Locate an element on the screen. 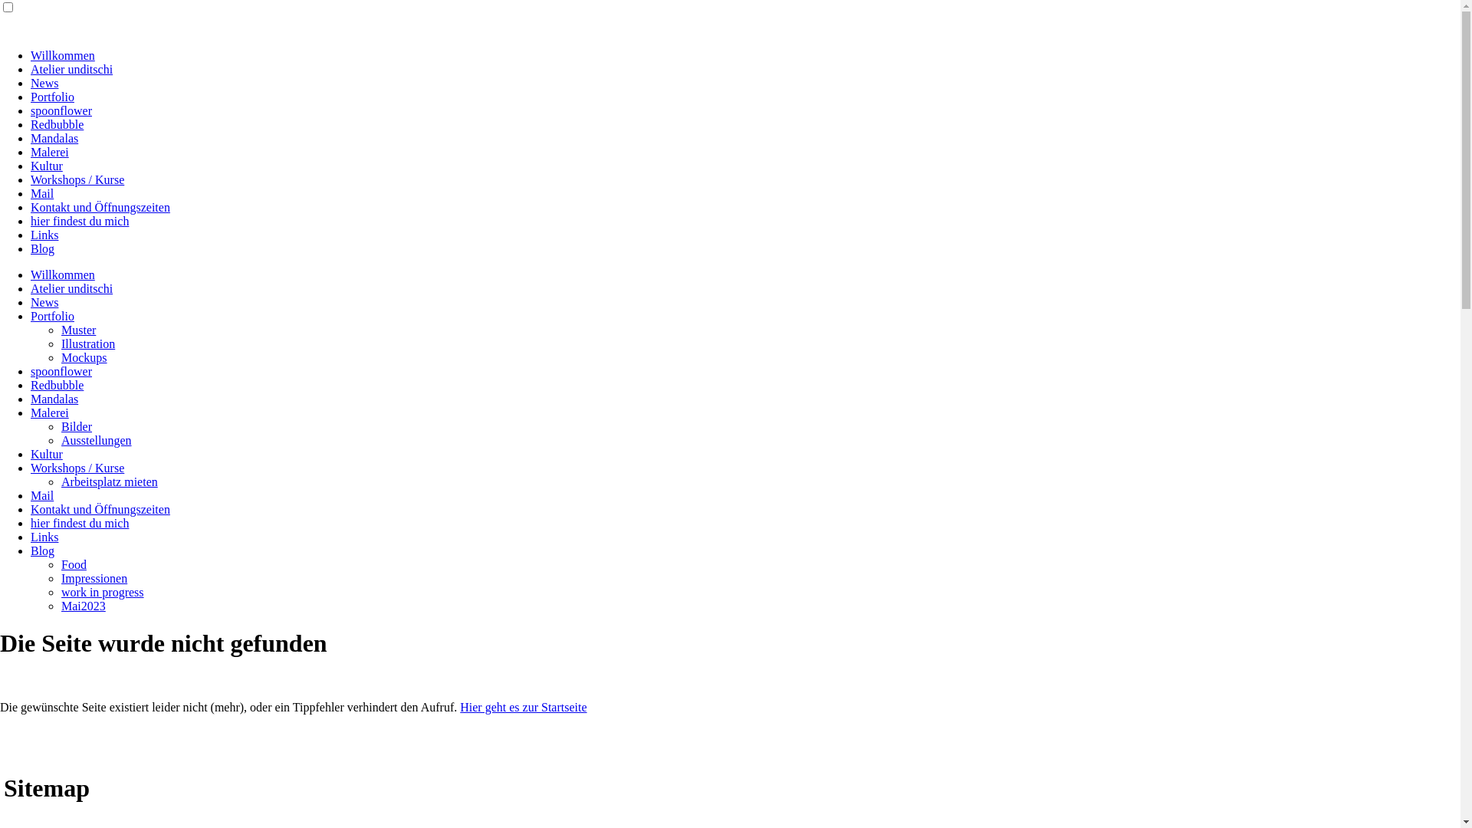 This screenshot has width=1472, height=828. Blog is located at coordinates (43, 248).